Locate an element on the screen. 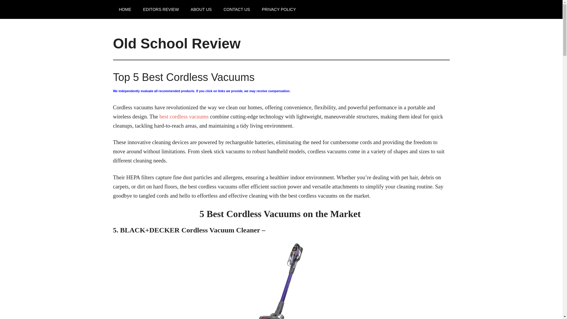 This screenshot has height=319, width=567. PRIVACY POLICY is located at coordinates (279, 9).